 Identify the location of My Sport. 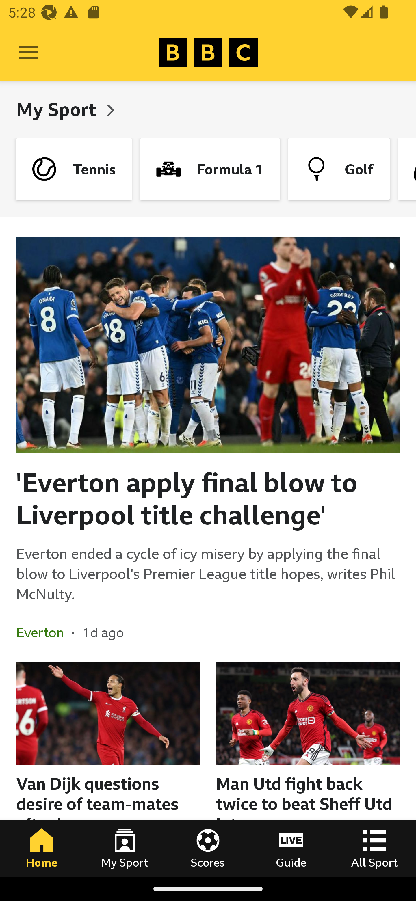
(125, 848).